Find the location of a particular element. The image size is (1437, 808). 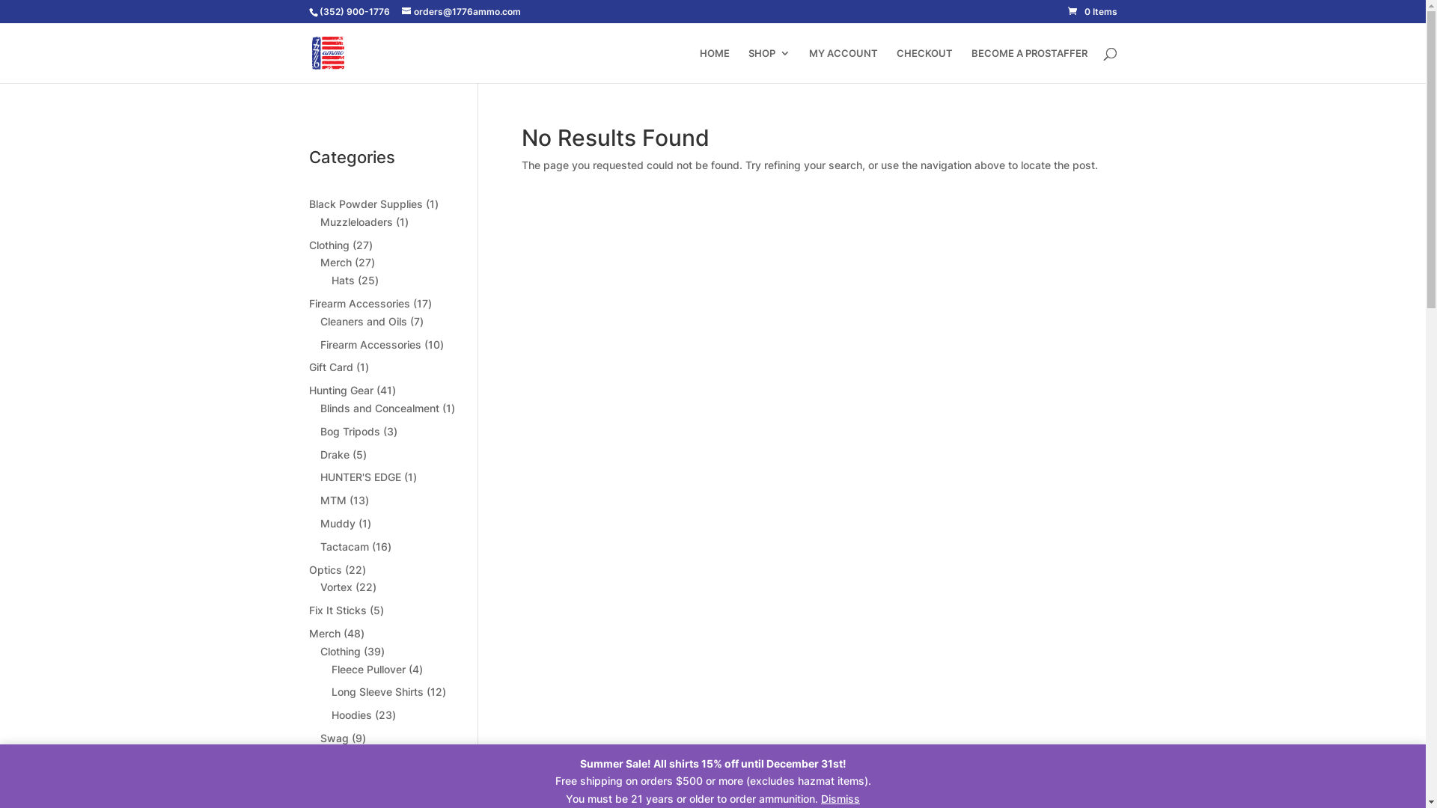

Blinds and Concealment is located at coordinates (380, 408).